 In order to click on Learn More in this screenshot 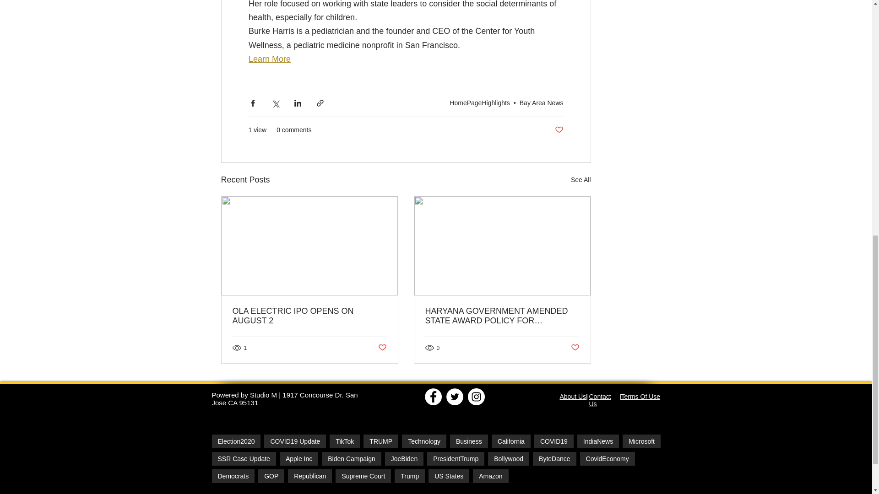, I will do `click(269, 59)`.